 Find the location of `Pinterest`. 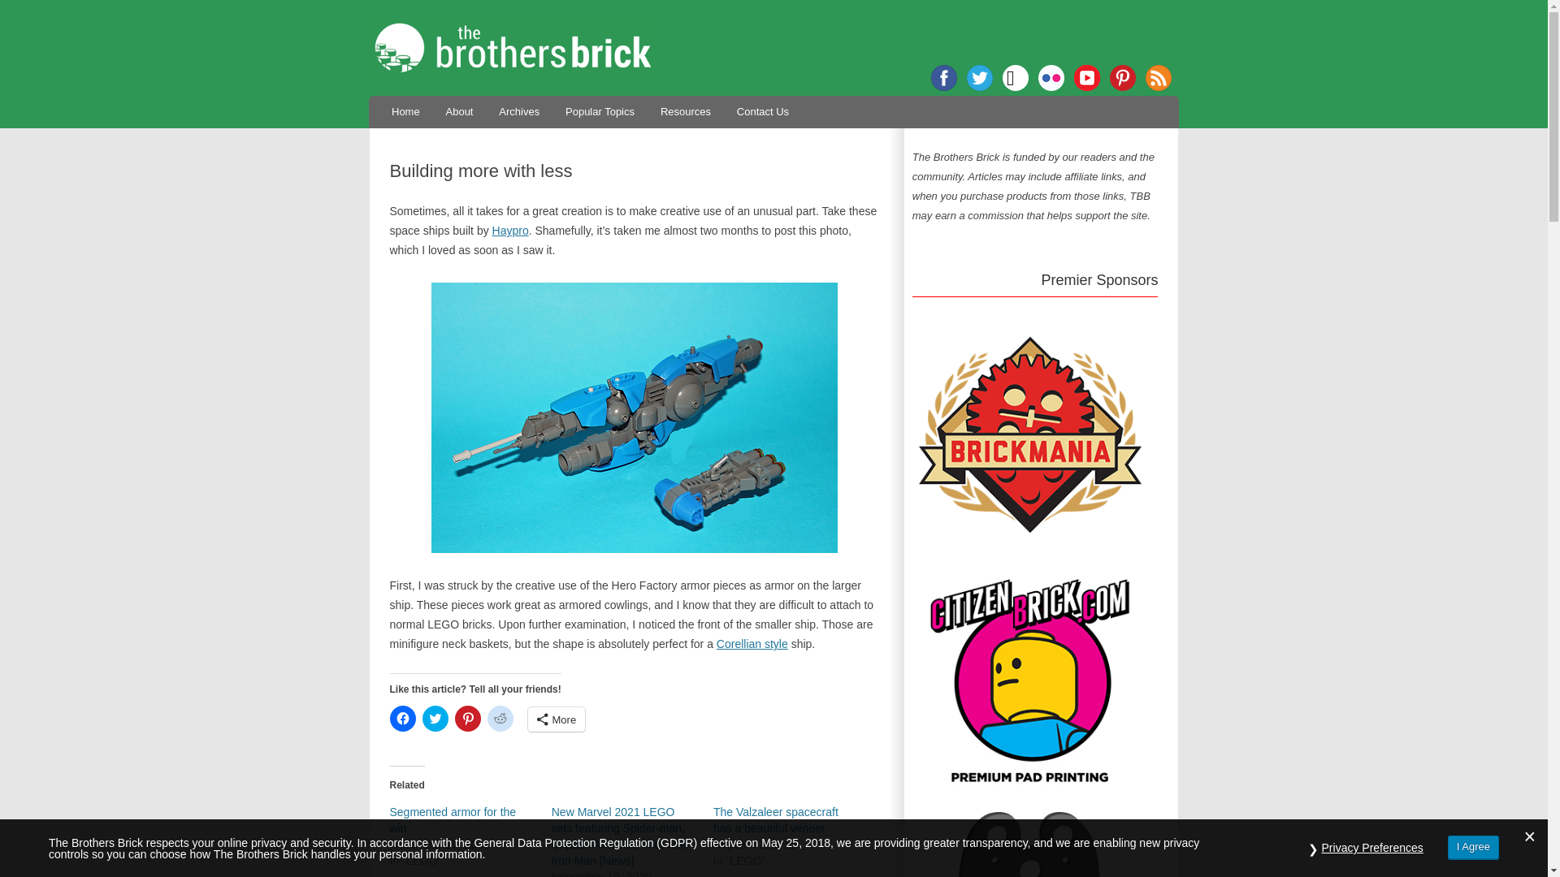

Pinterest is located at coordinates (1122, 78).